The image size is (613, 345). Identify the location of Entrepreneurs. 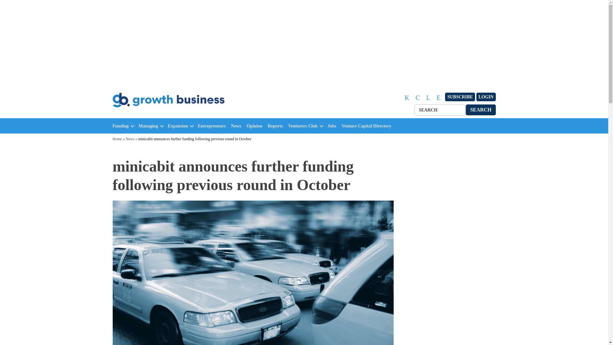
(213, 126).